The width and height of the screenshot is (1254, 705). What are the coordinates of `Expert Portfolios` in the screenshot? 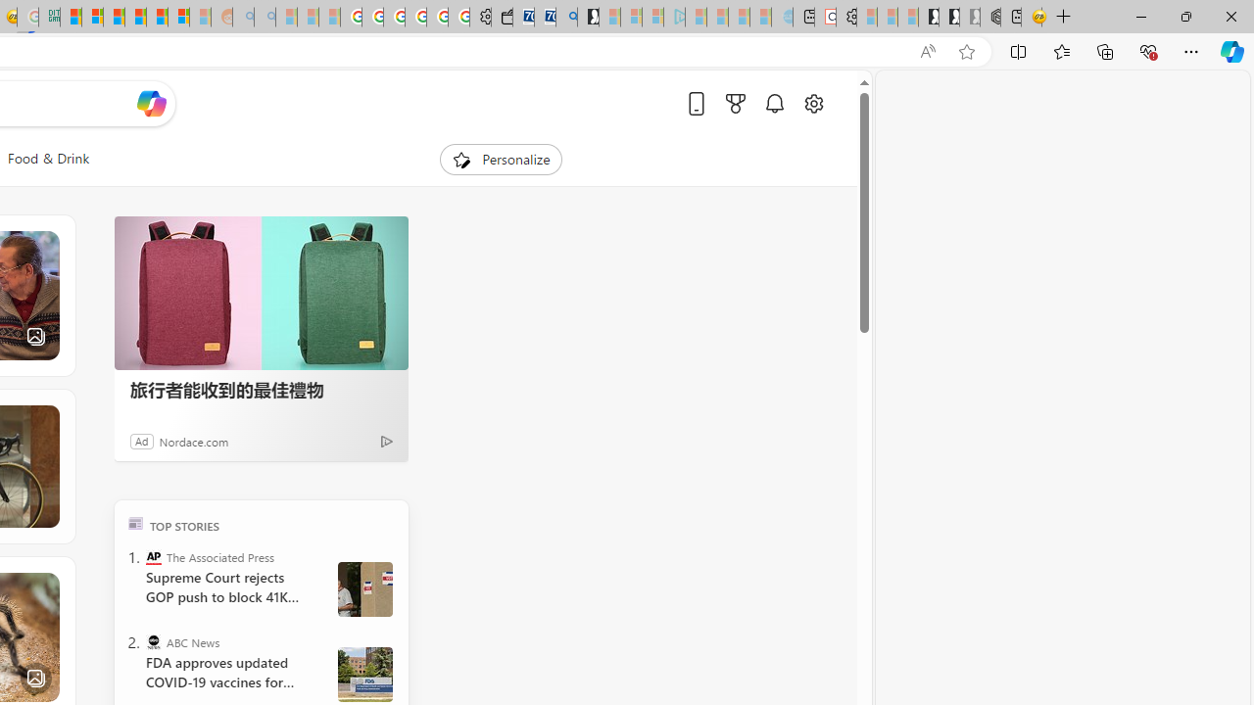 It's located at (135, 18).